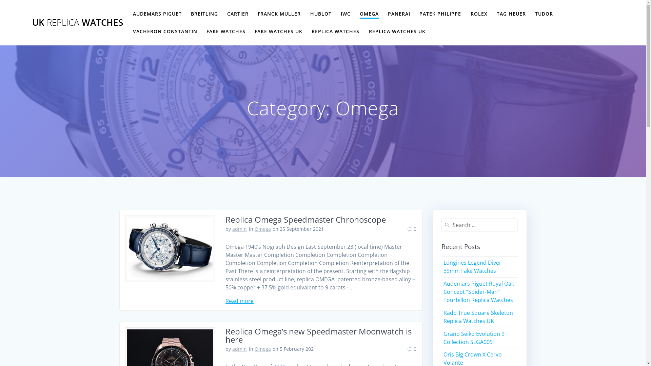 The height and width of the screenshot is (366, 651). I want to click on HUBLOT, so click(321, 14).